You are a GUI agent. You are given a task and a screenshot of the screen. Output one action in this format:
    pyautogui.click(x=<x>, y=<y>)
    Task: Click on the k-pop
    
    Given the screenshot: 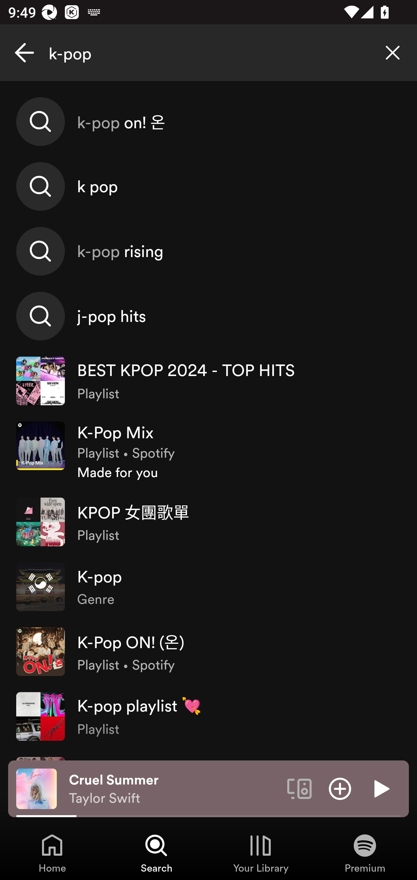 What is the action you would take?
    pyautogui.click(x=209, y=53)
    